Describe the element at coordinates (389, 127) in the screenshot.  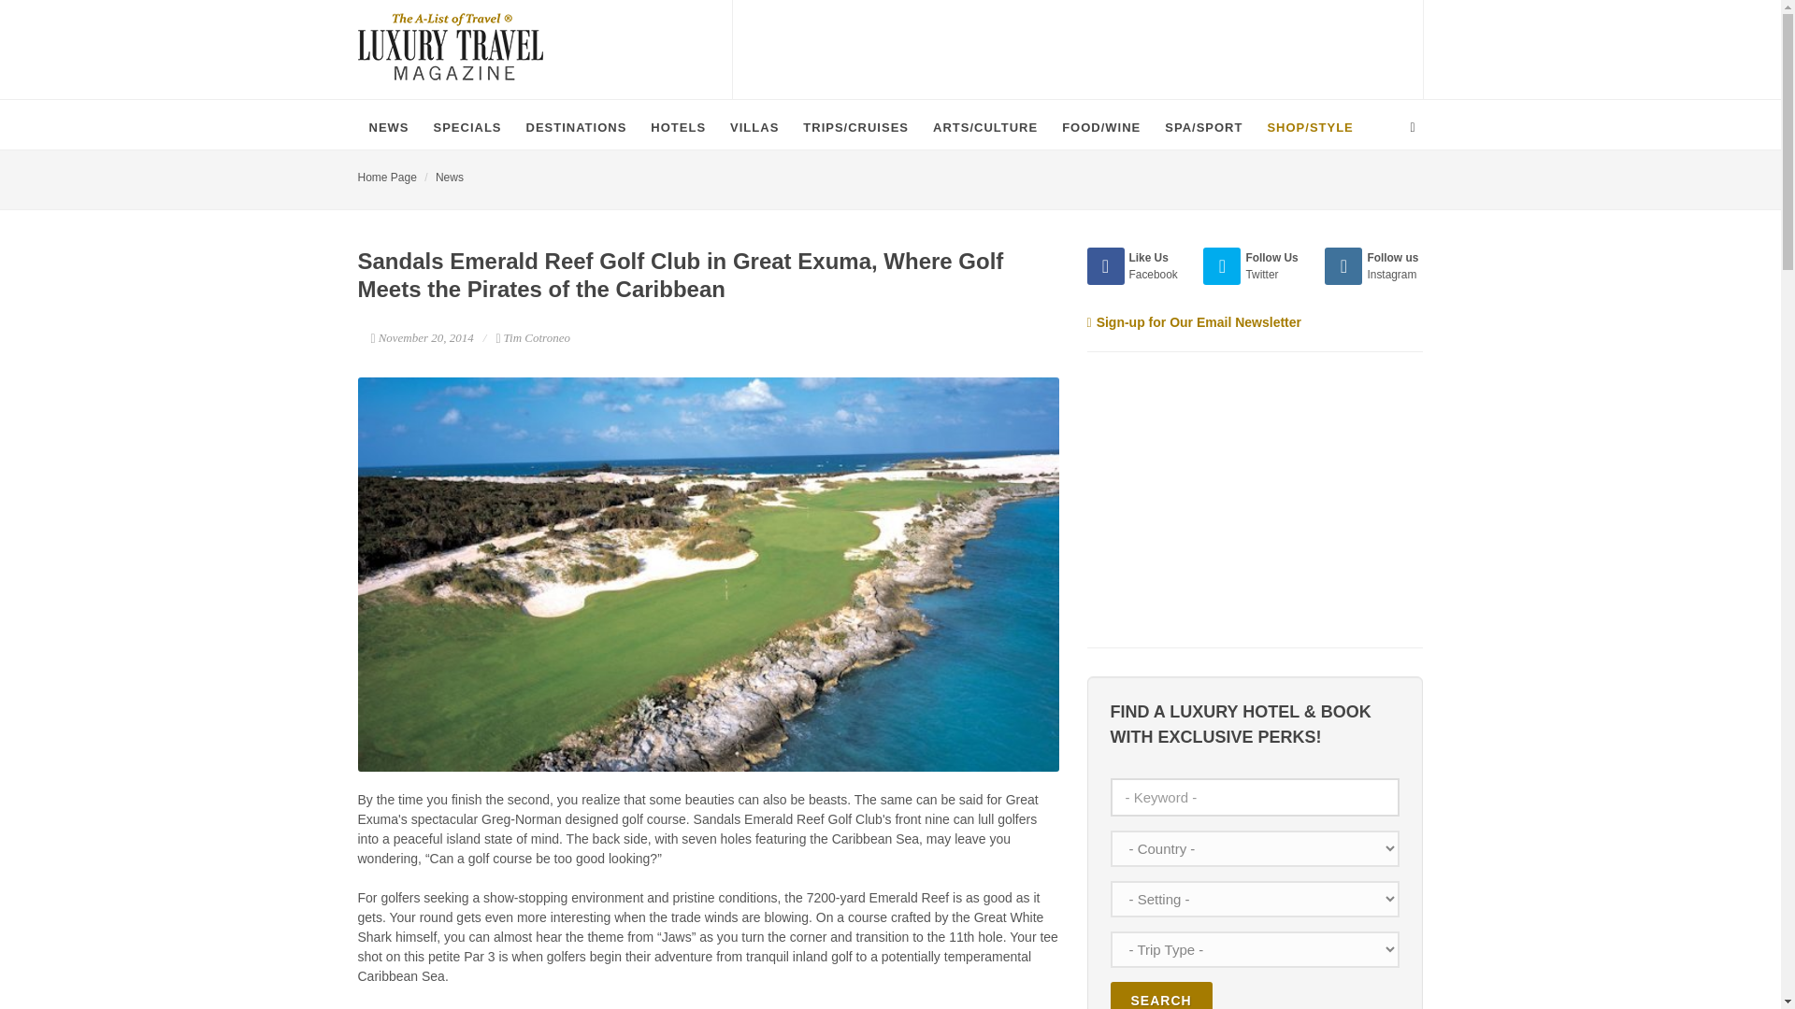
I see `NEWS` at that location.